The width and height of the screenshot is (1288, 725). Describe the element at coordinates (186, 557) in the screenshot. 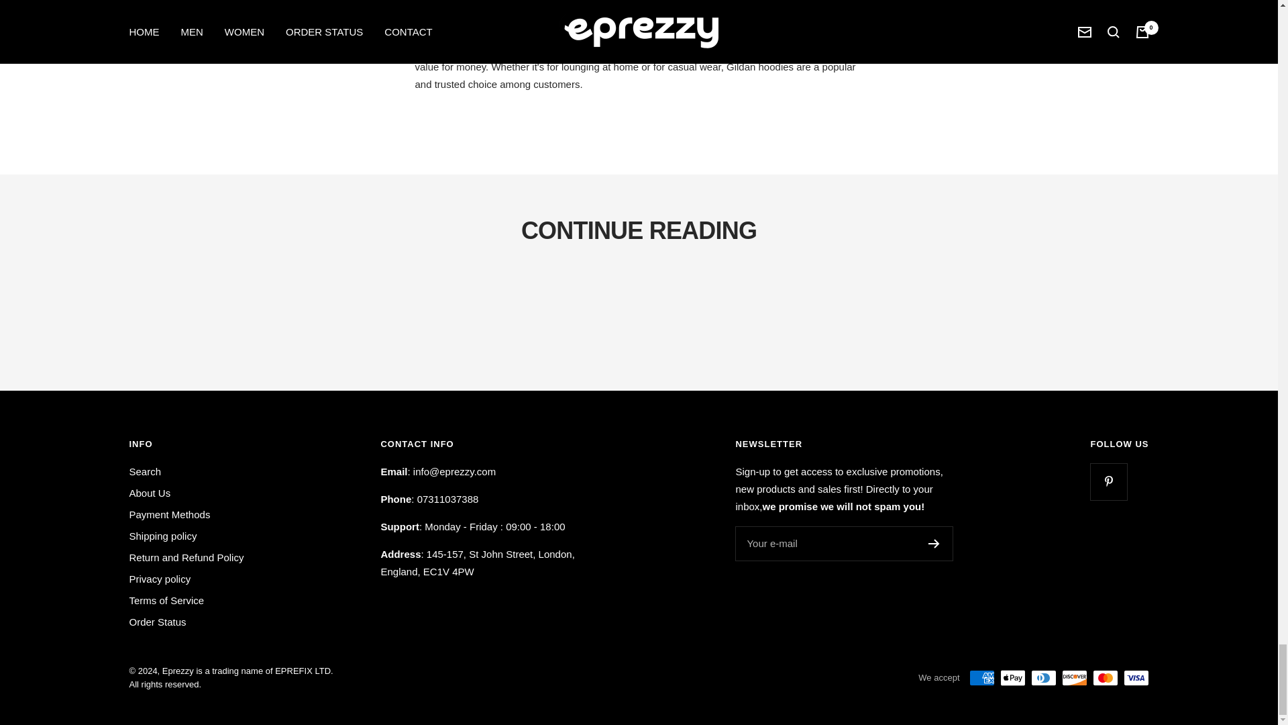

I see `Return and Refund Policy` at that location.